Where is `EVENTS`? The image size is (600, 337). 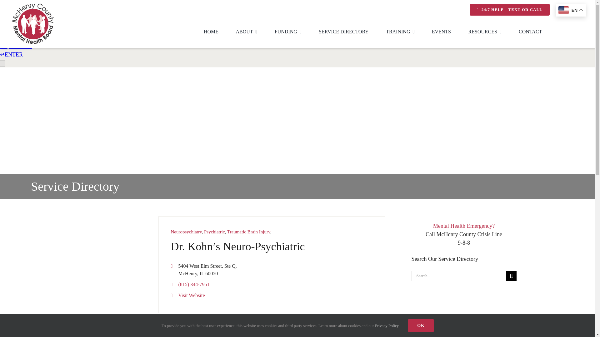
EVENTS is located at coordinates (441, 33).